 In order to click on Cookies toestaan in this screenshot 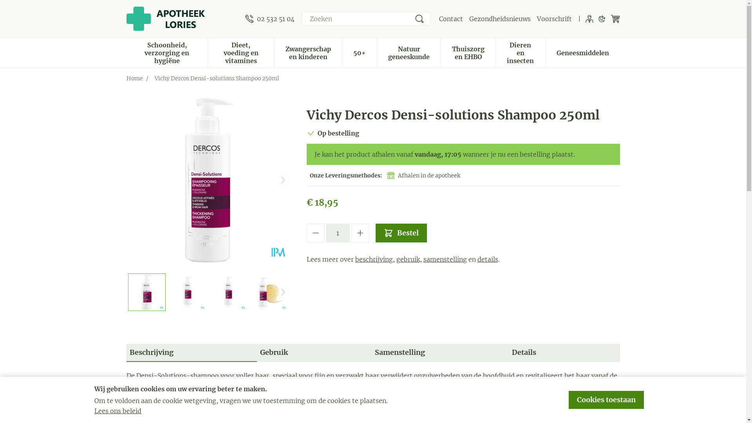, I will do `click(606, 400)`.